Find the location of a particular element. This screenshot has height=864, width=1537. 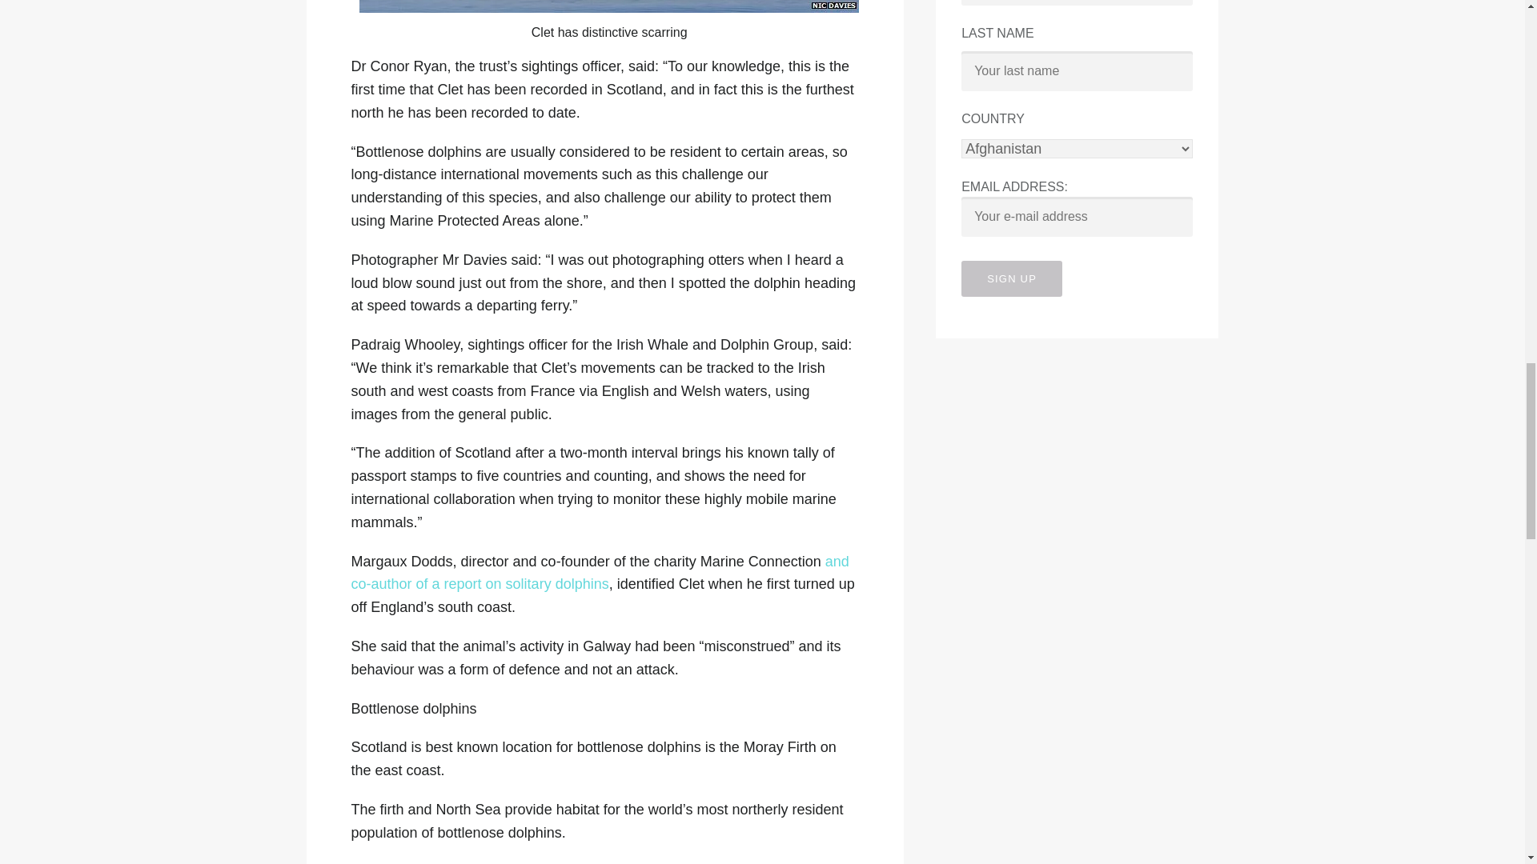

Sign up is located at coordinates (1012, 278).